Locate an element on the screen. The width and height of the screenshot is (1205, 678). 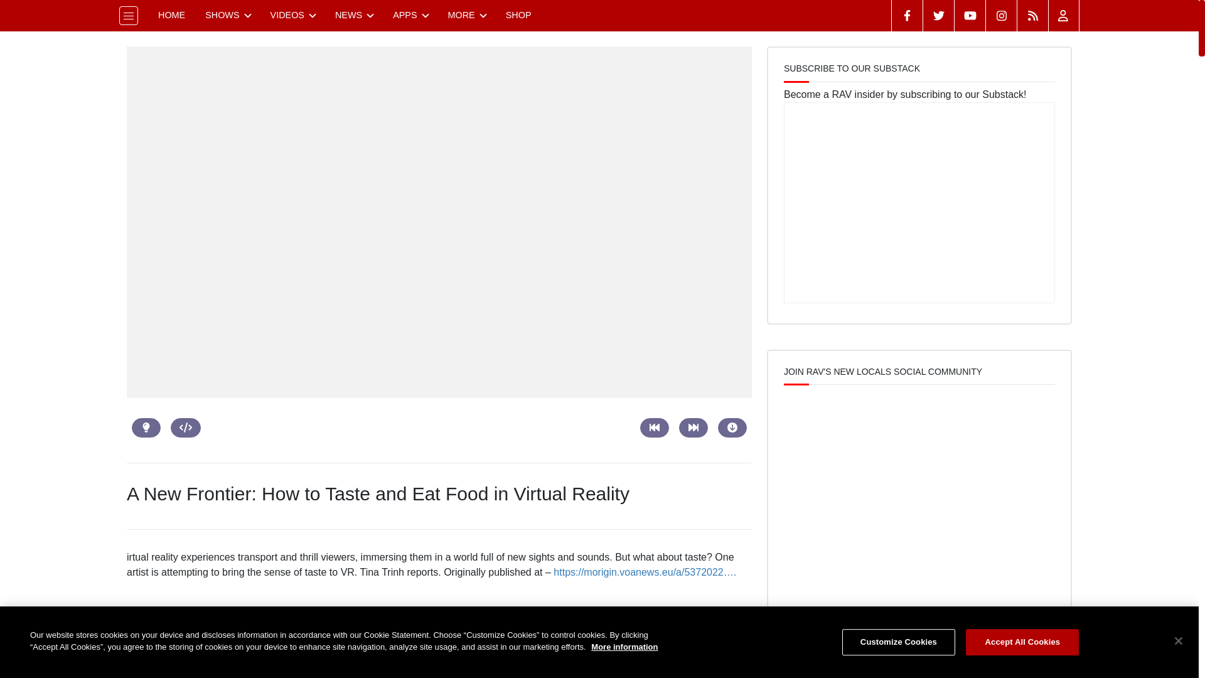
HOME is located at coordinates (172, 15).